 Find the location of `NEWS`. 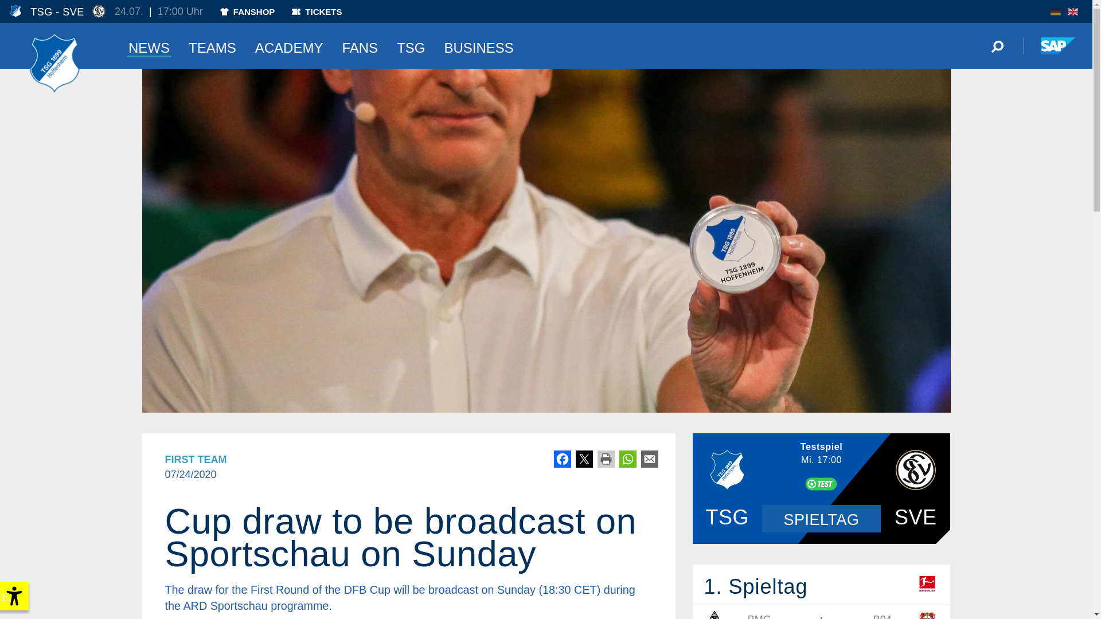

NEWS is located at coordinates (149, 45).